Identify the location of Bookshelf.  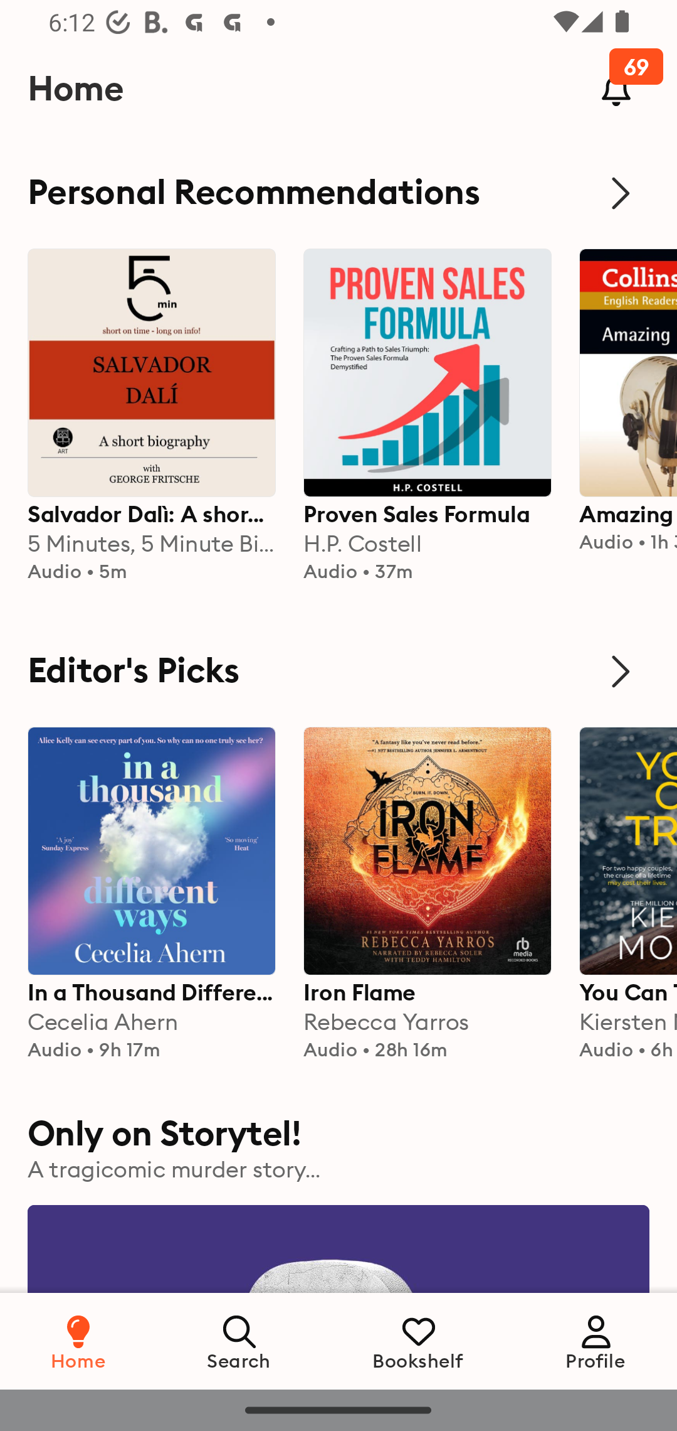
(418, 1341).